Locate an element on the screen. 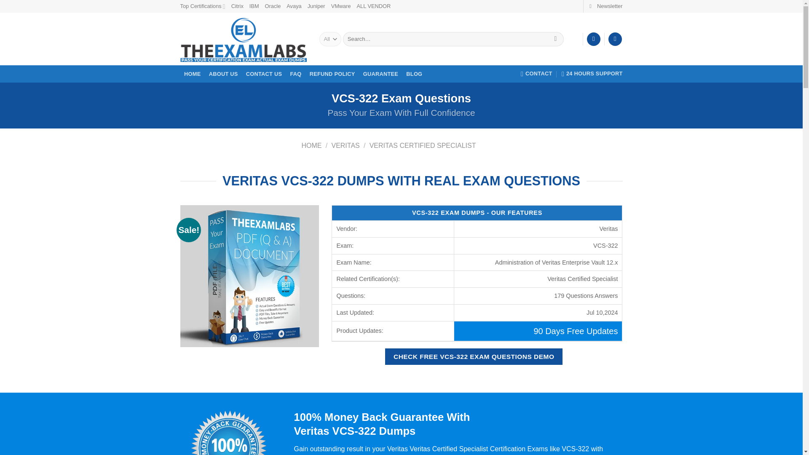 The height and width of the screenshot is (455, 809). Newsletter is located at coordinates (606, 6).